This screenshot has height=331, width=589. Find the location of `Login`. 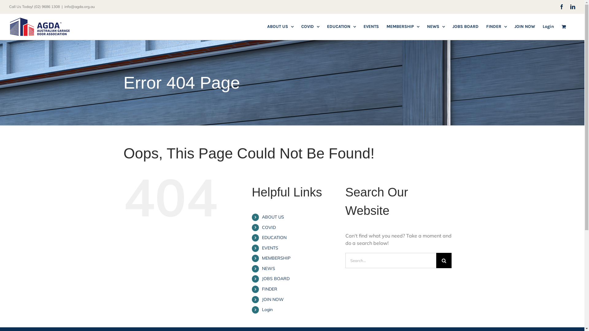

Login is located at coordinates (549, 27).